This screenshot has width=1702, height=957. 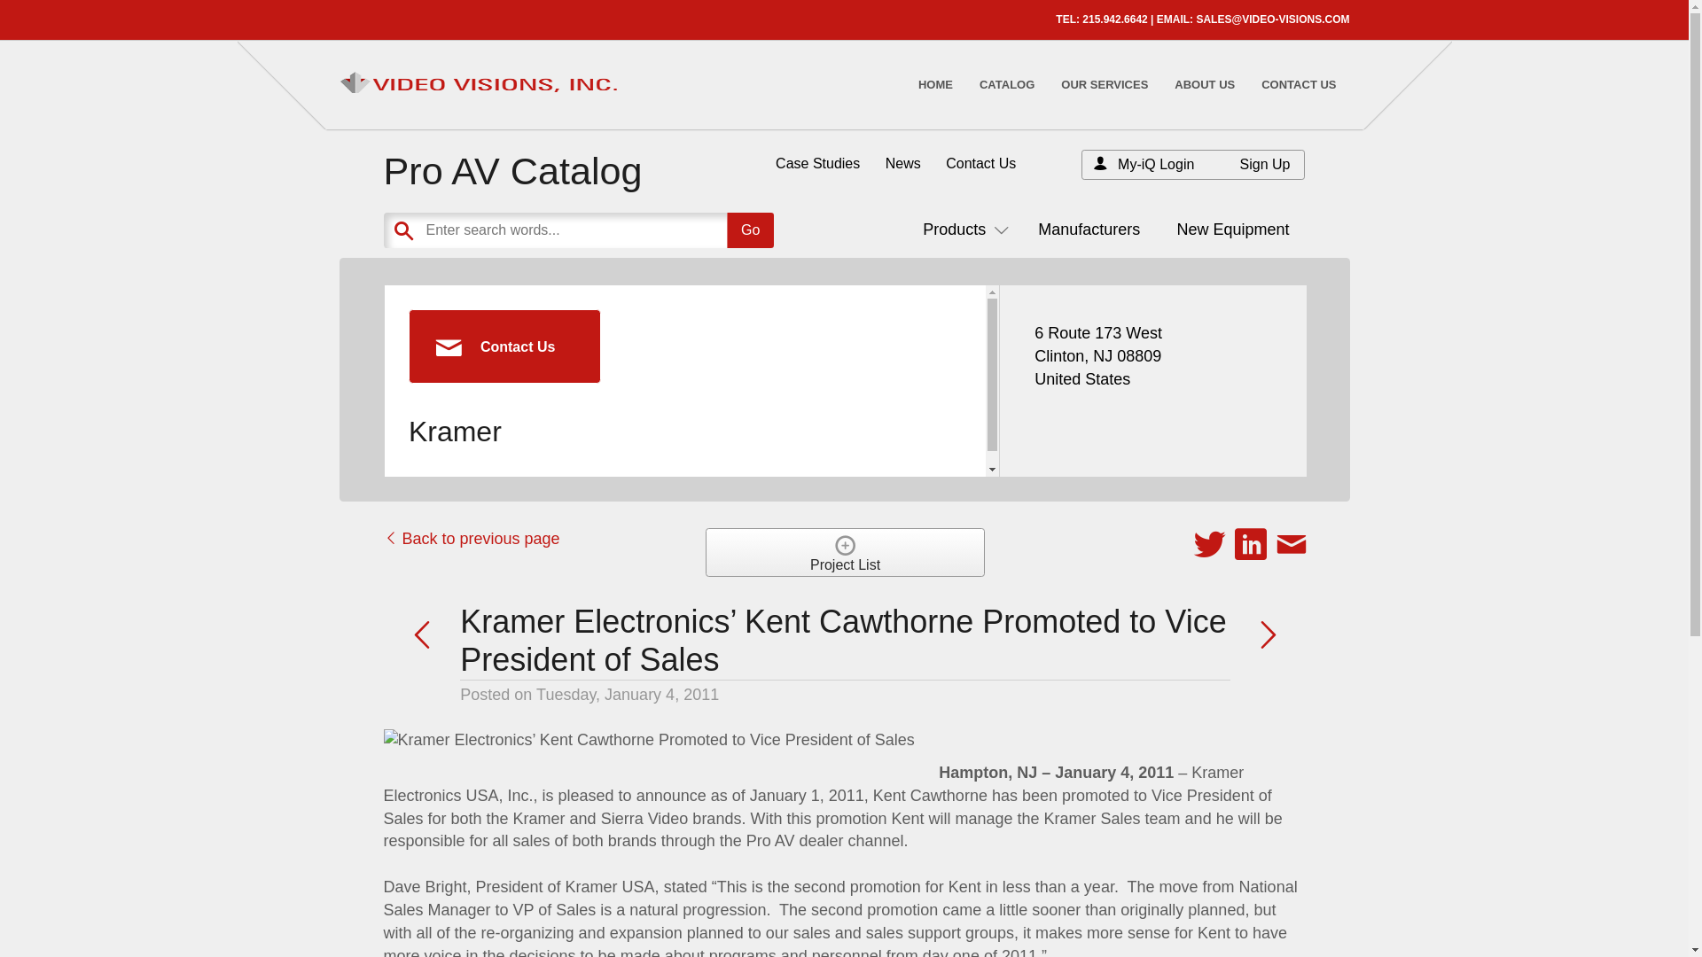 I want to click on About Us, so click(x=1205, y=84).